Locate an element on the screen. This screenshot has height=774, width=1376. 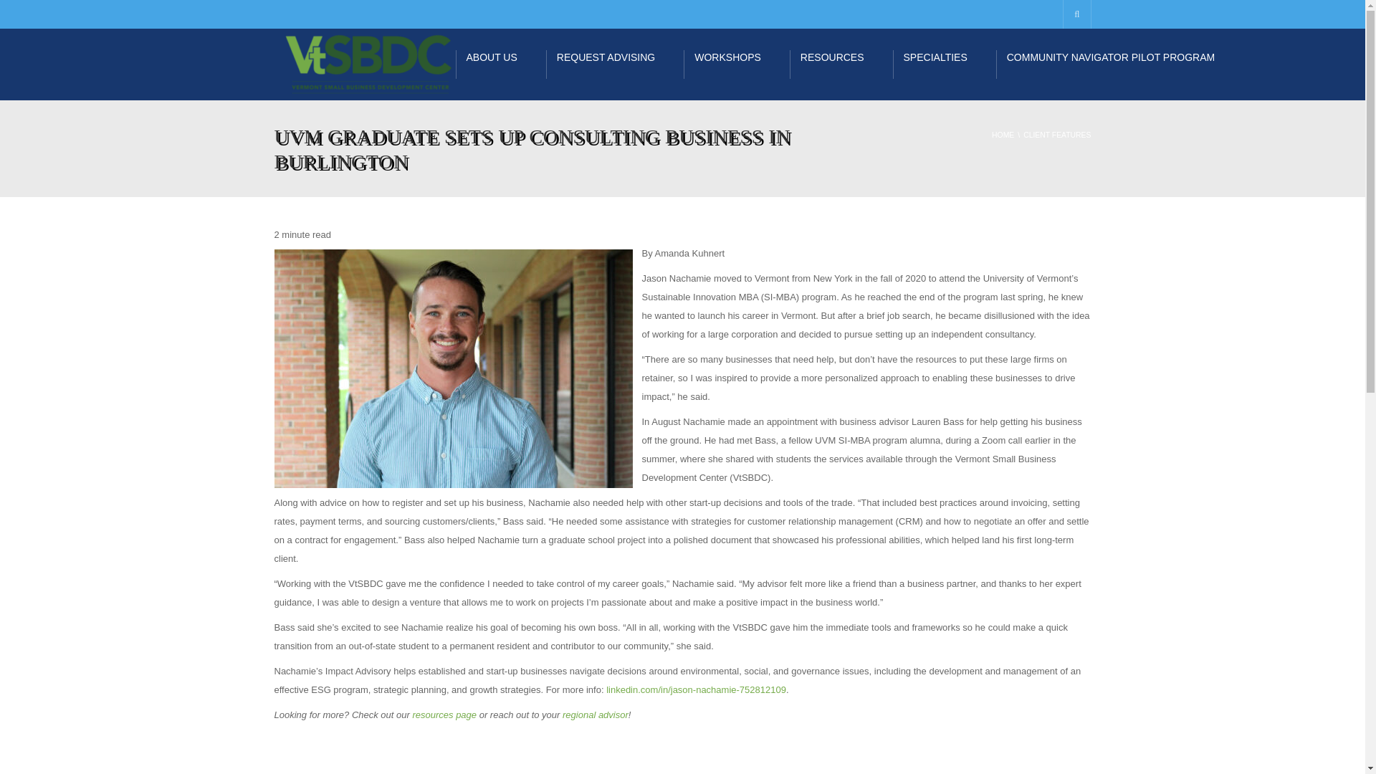
WORKSHOPS is located at coordinates (737, 64).